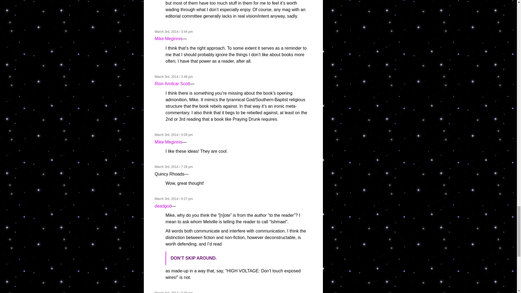 Image resolution: width=521 pixels, height=293 pixels. Describe the element at coordinates (169, 39) in the screenshot. I see `Mike Meginnis` at that location.